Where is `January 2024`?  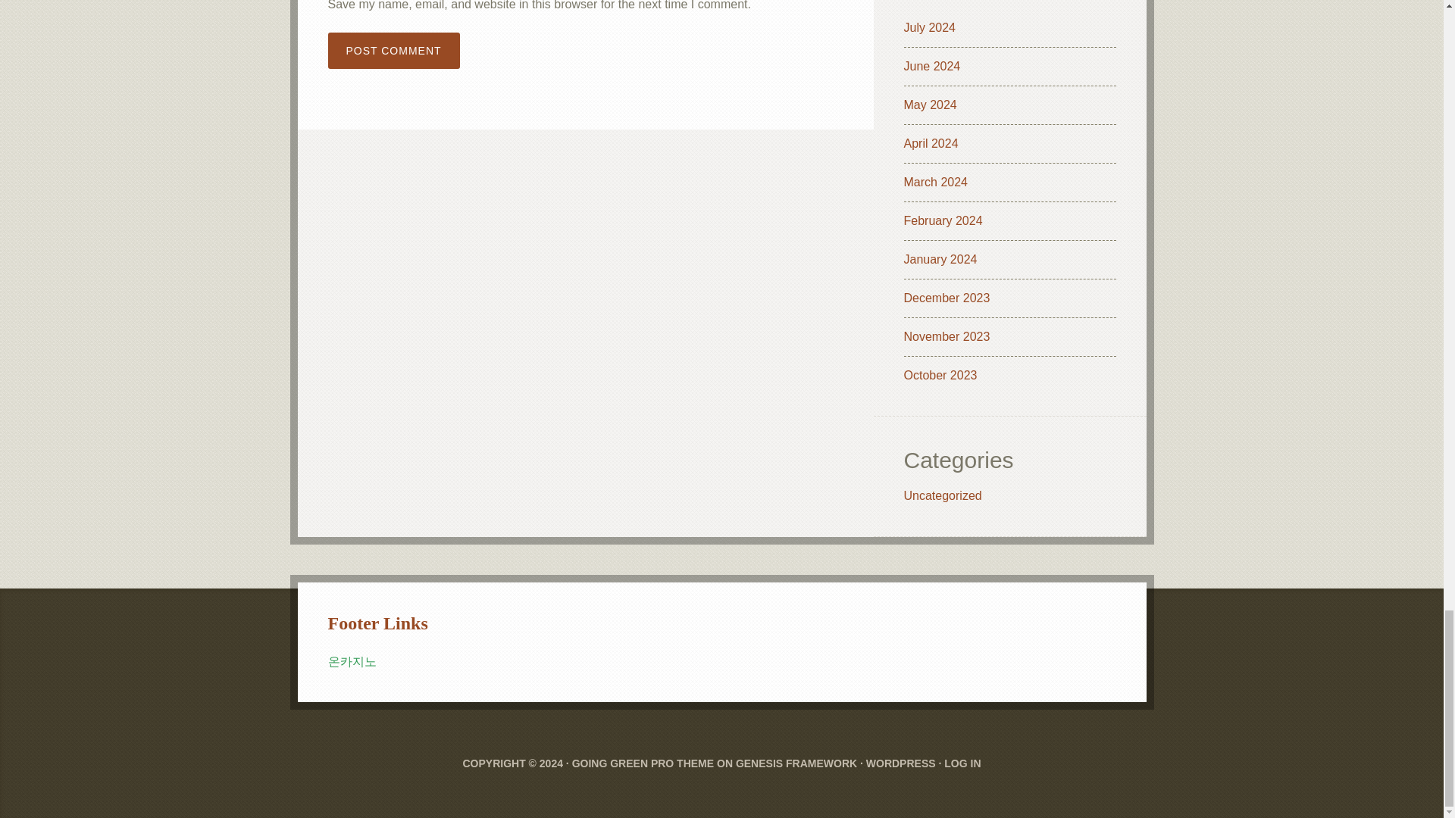 January 2024 is located at coordinates (940, 259).